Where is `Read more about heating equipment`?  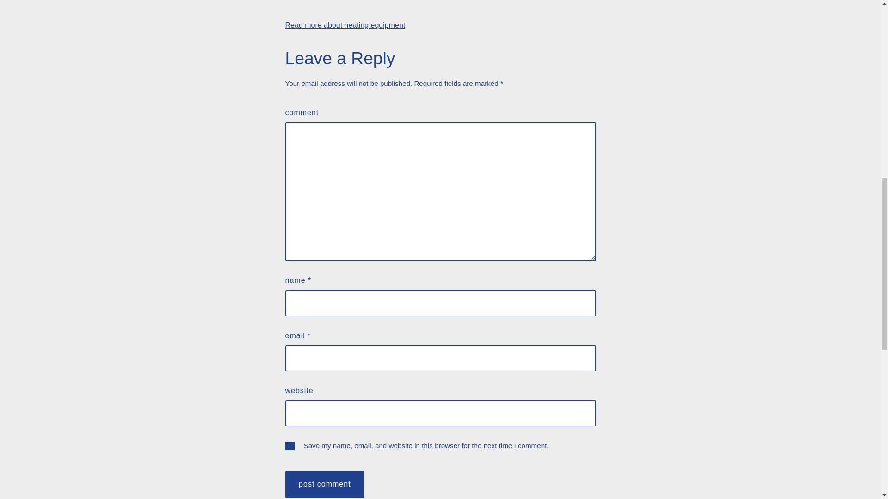
Read more about heating equipment is located at coordinates (345, 25).